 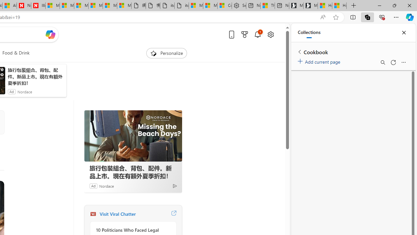 What do you see at coordinates (323, 17) in the screenshot?
I see `Read aloud this page (Ctrl+Shift+U)` at bounding box center [323, 17].